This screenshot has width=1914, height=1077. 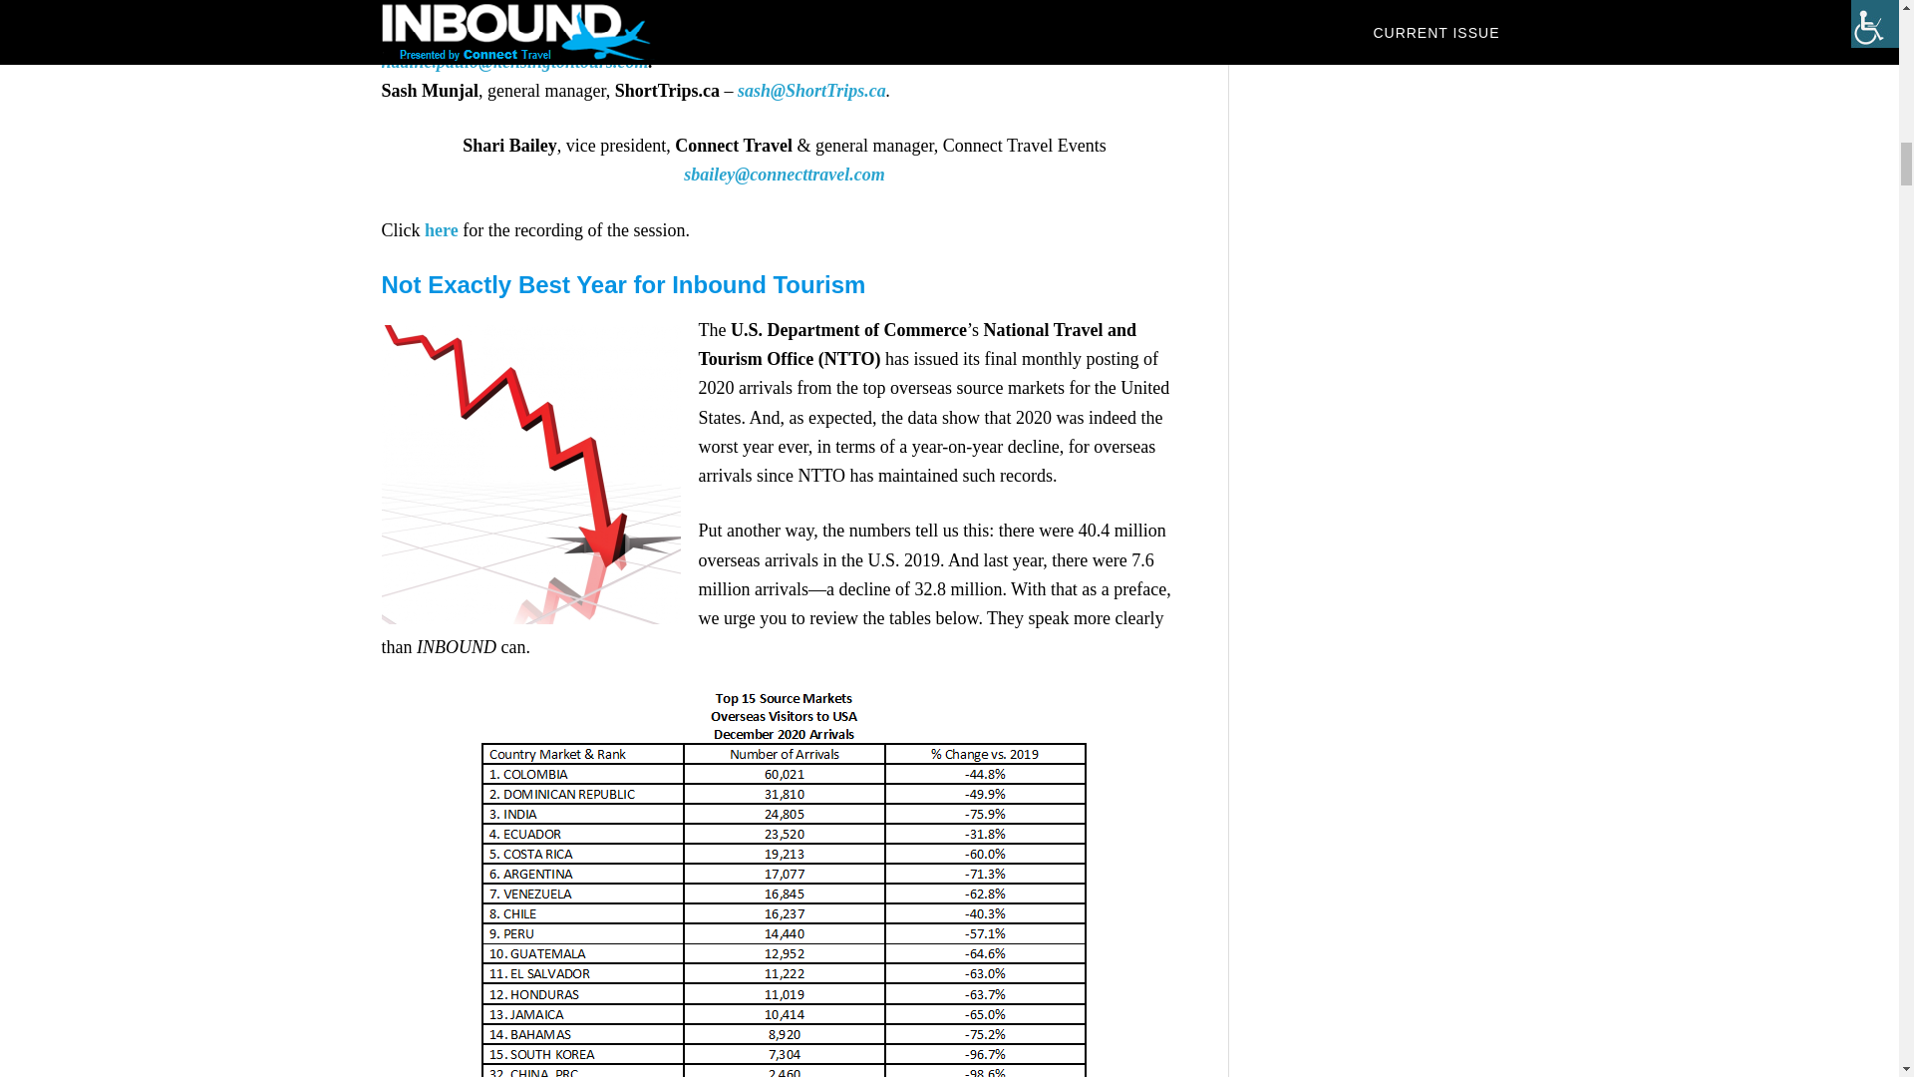 What do you see at coordinates (442, 229) in the screenshot?
I see `here` at bounding box center [442, 229].